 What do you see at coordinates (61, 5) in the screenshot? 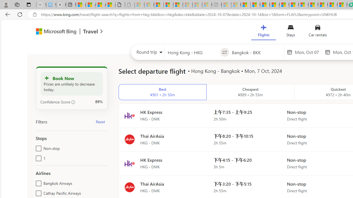
I see `Buy iPad - Apple - Sleeping` at bounding box center [61, 5].